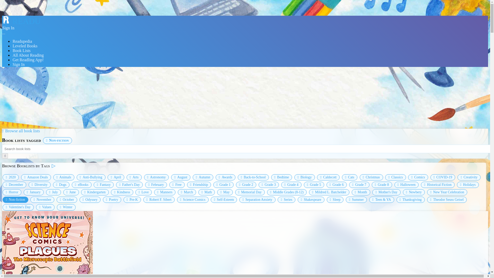  What do you see at coordinates (253, 177) in the screenshot?
I see `Back-to-School` at bounding box center [253, 177].